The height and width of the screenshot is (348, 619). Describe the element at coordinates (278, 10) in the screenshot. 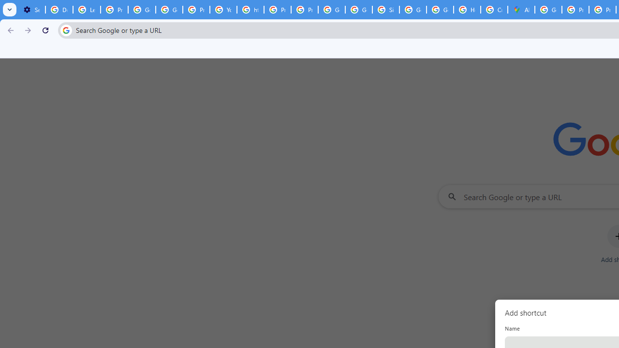

I see `Privacy Help Center - Policies Help` at that location.